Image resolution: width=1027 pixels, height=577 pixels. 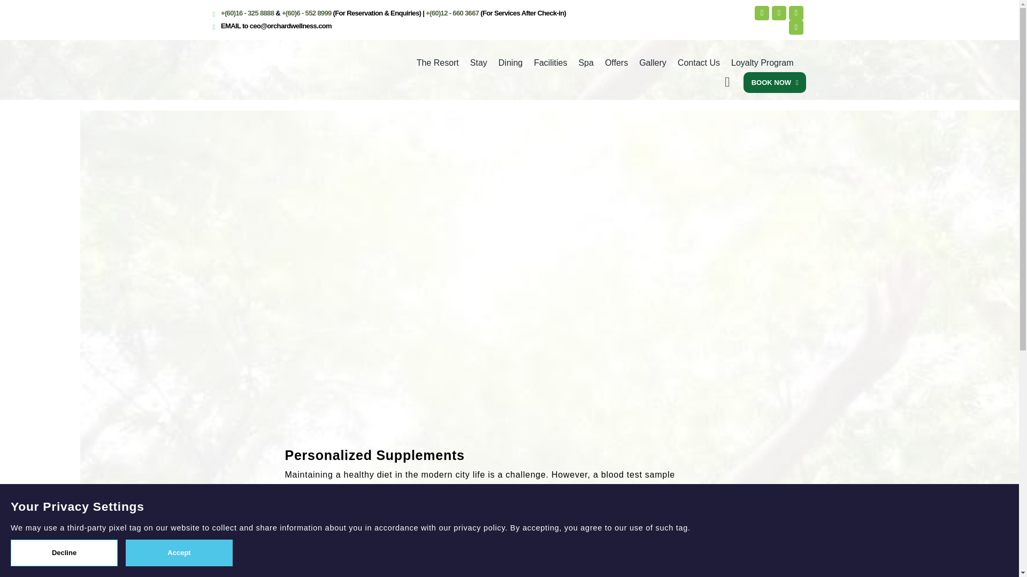 What do you see at coordinates (616, 63) in the screenshot?
I see `Offers` at bounding box center [616, 63].